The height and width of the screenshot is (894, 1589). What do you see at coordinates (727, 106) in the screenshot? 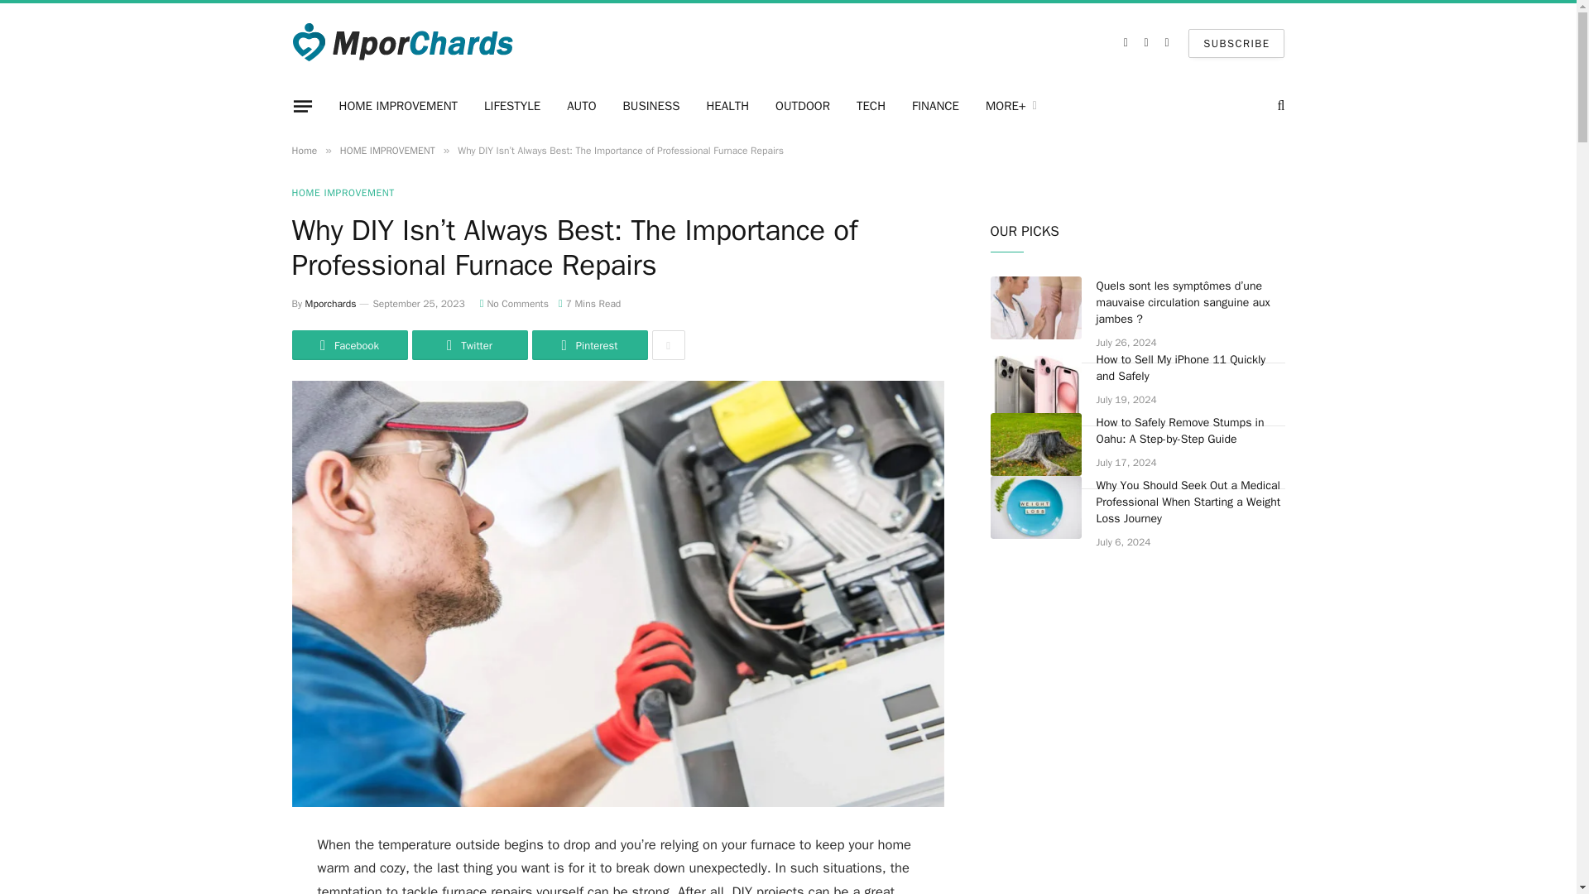
I see `HEALTH` at bounding box center [727, 106].